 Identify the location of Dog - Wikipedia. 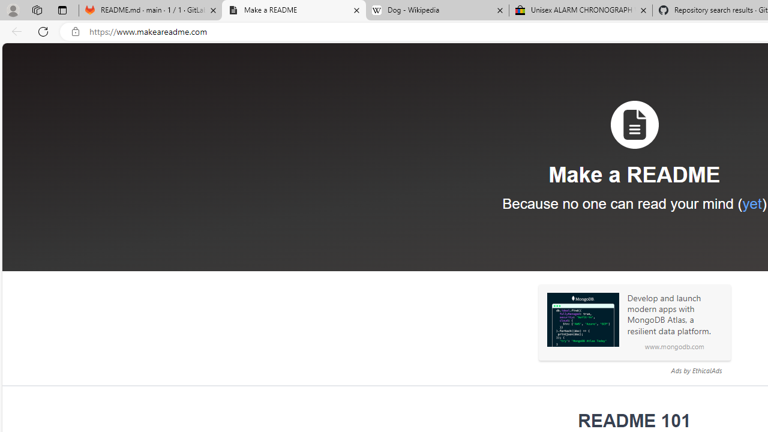
(437, 11).